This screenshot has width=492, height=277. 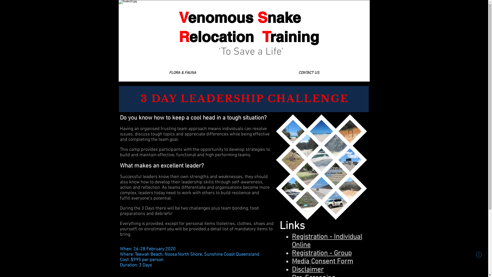 I want to click on CONTACT US, so click(x=309, y=73).